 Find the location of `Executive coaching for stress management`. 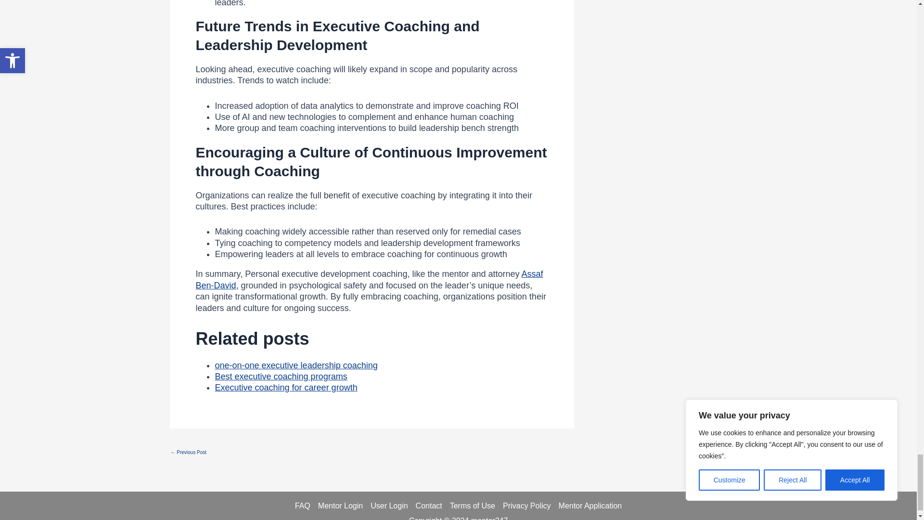

Executive coaching for stress management is located at coordinates (188, 453).